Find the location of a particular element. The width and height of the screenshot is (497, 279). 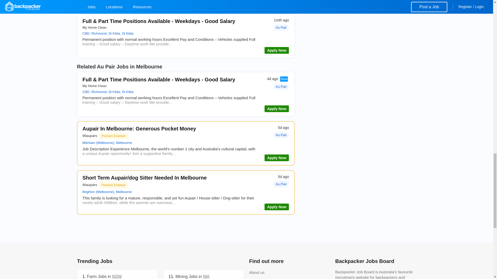

Farm Jobs in NSW is located at coordinates (104, 276).